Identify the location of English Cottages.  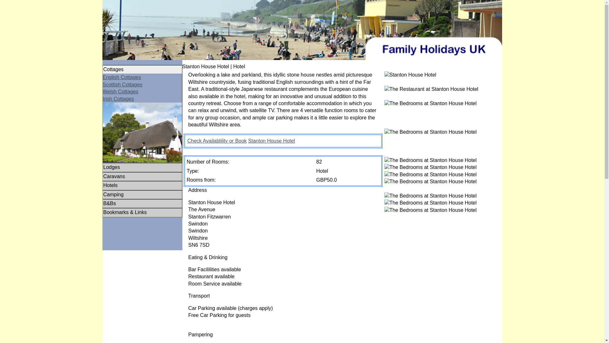
(122, 77).